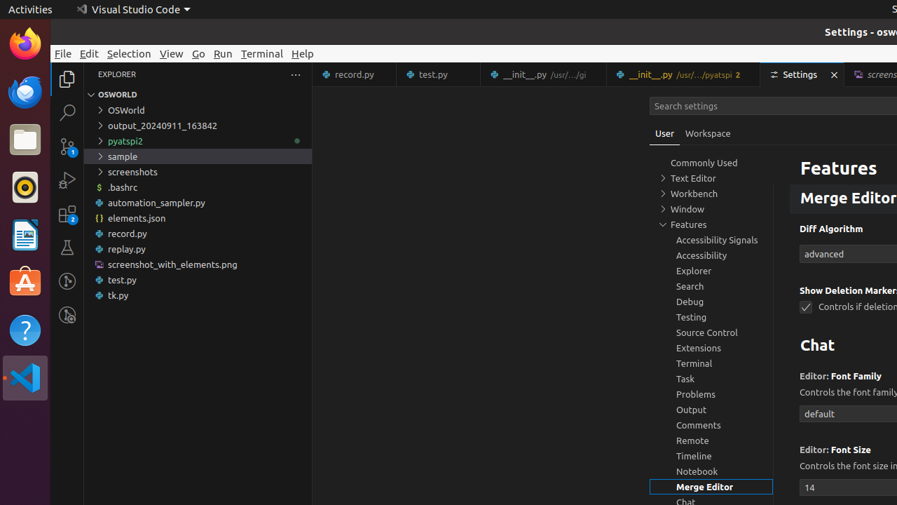 This screenshot has height=505, width=897. What do you see at coordinates (711, 286) in the screenshot?
I see `Search, group` at bounding box center [711, 286].